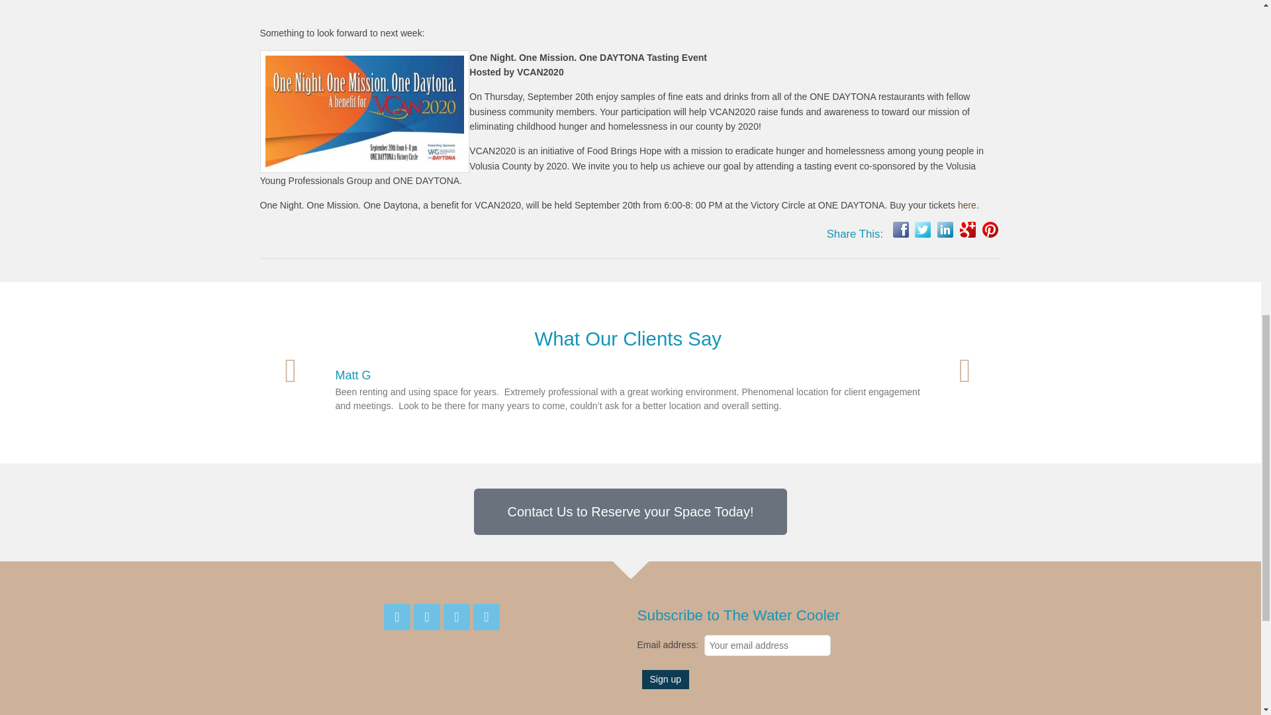  I want to click on Sign up, so click(665, 679).